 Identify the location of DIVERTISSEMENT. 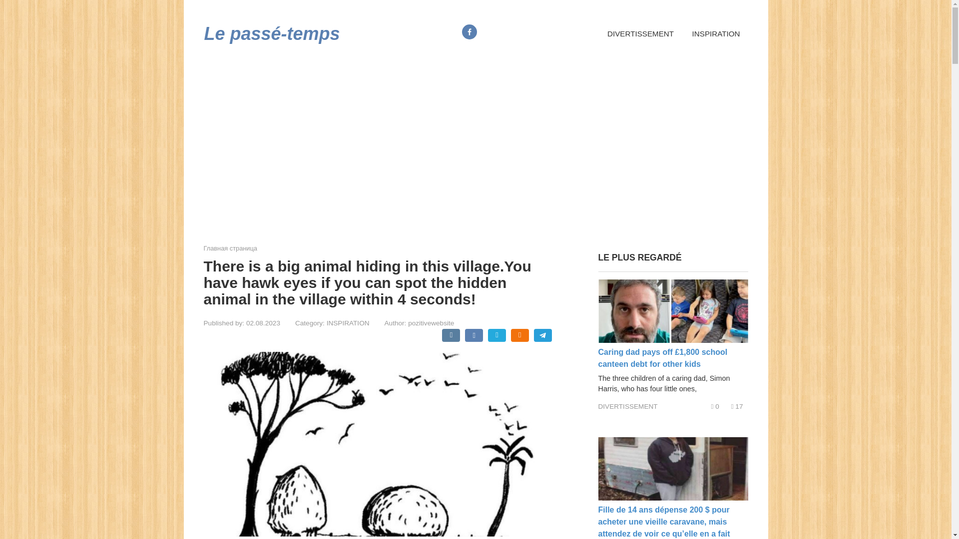
(628, 406).